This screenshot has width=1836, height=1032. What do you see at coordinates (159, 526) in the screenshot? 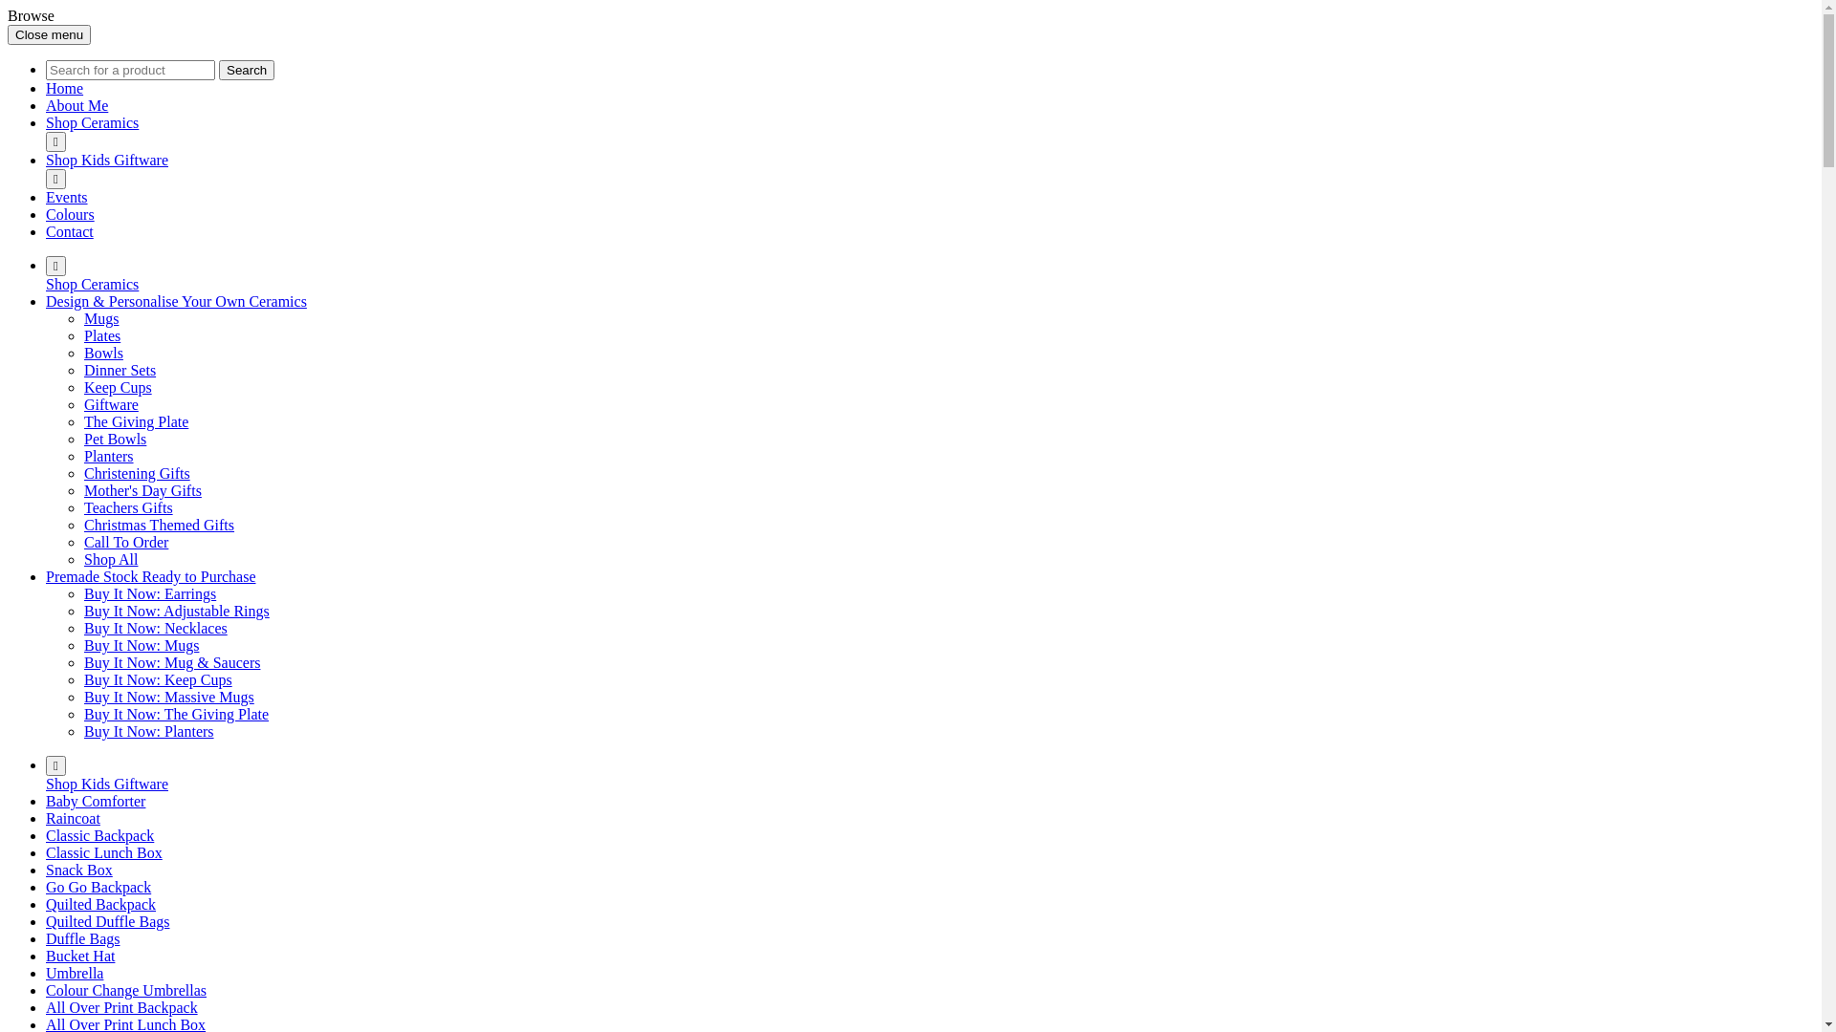
I see `Christmas Themed Gifts` at bounding box center [159, 526].